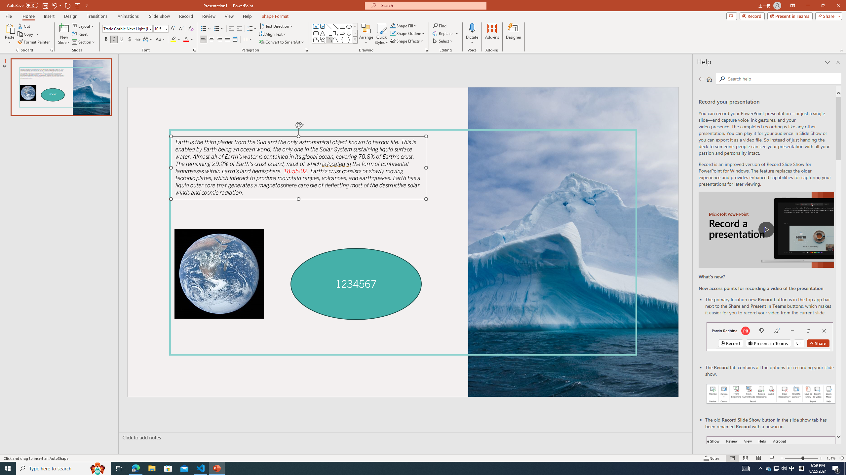 Image resolution: width=846 pixels, height=475 pixels. What do you see at coordinates (831, 458) in the screenshot?
I see `Zoom 131%` at bounding box center [831, 458].